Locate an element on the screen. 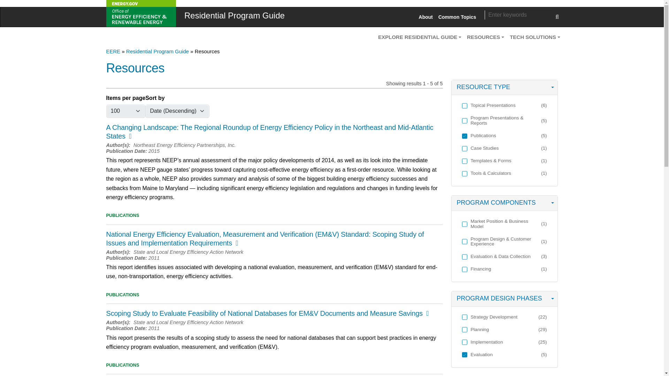 The height and width of the screenshot is (376, 669). RESOURCES is located at coordinates (486, 37).